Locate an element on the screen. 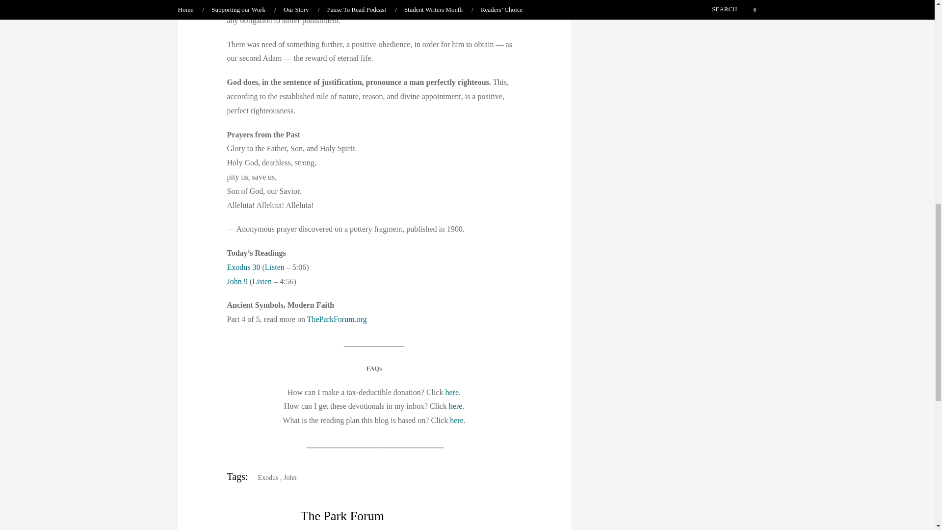  John is located at coordinates (289, 477).